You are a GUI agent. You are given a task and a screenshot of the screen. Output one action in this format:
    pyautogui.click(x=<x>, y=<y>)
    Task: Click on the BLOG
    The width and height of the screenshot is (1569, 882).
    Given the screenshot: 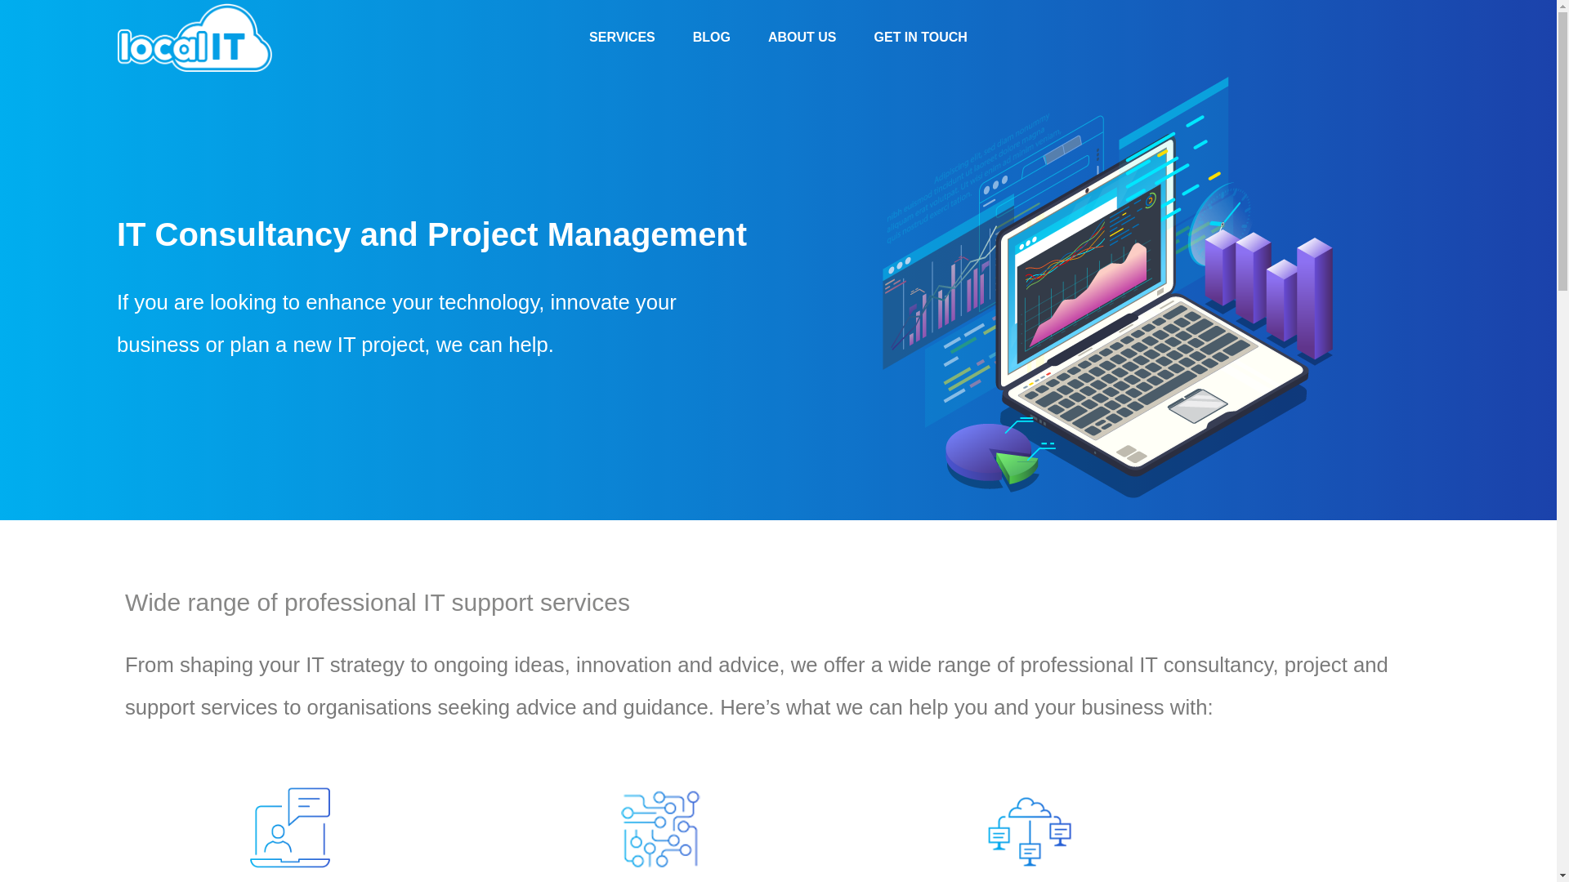 What is the action you would take?
    pyautogui.click(x=711, y=38)
    